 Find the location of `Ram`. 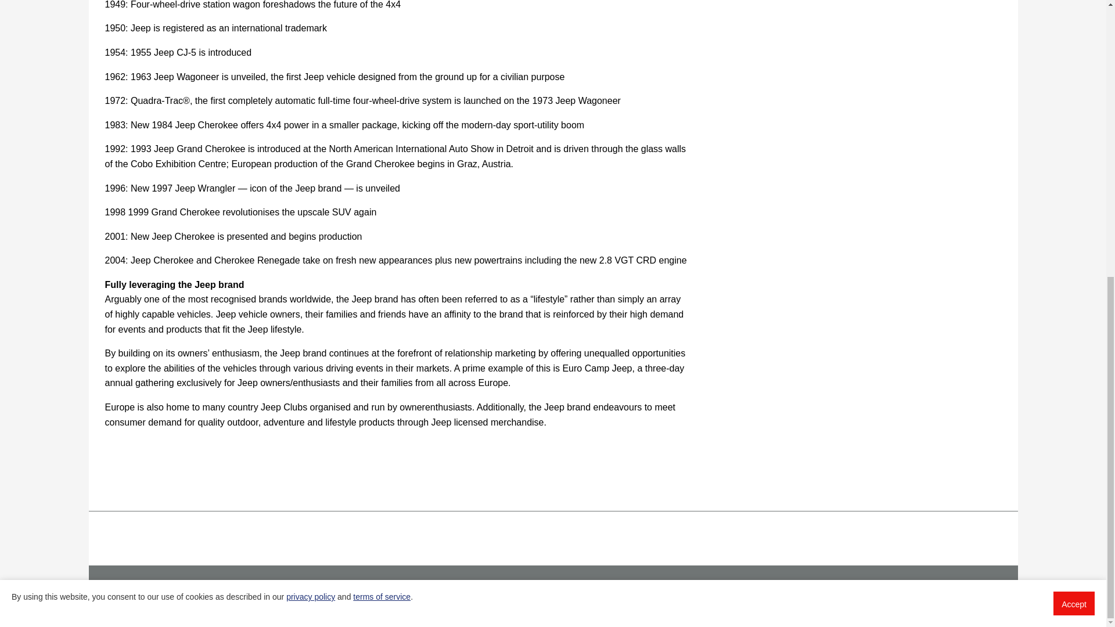

Ram is located at coordinates (653, 533).